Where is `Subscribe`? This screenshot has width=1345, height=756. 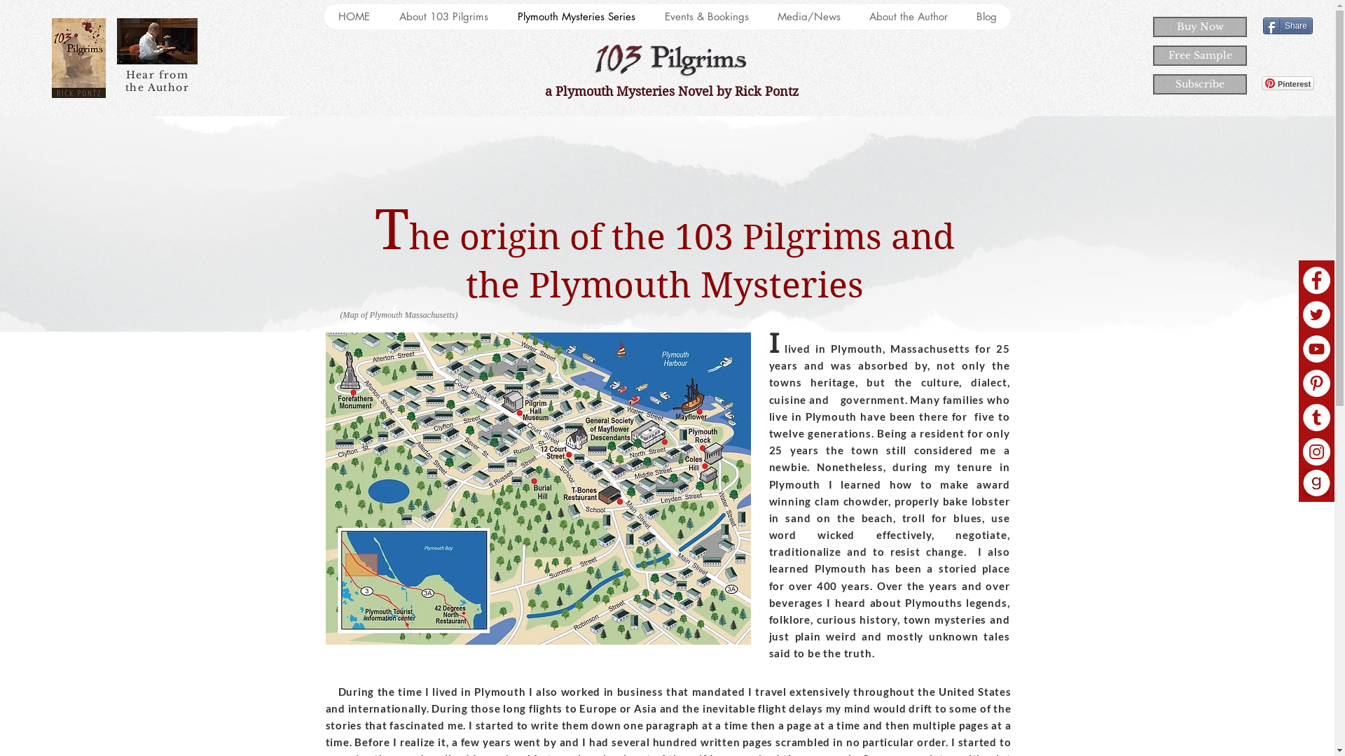
Subscribe is located at coordinates (1200, 84).